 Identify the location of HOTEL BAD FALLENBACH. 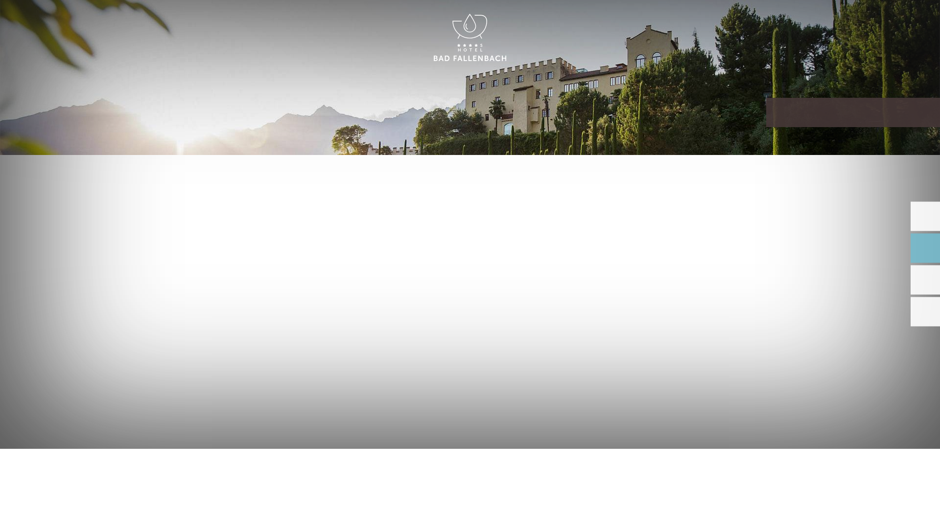
(470, 38).